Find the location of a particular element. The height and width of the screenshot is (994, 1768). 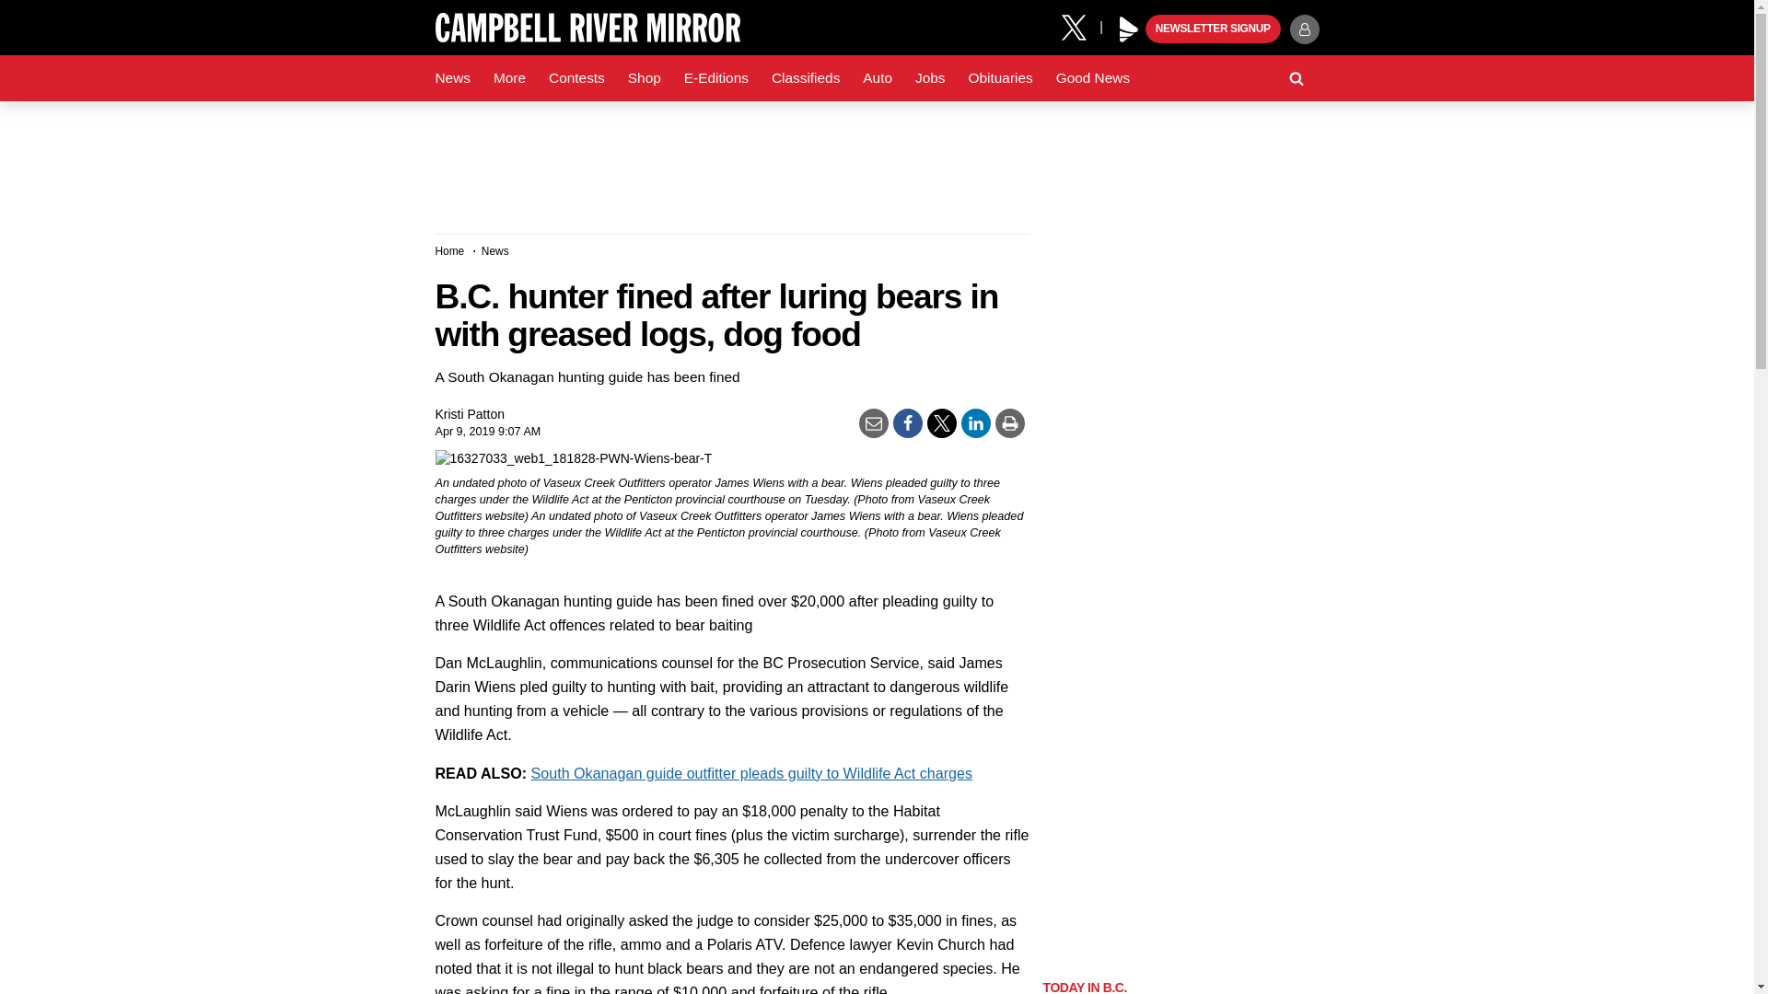

NEWSLETTER SIGNUP is located at coordinates (1213, 29).